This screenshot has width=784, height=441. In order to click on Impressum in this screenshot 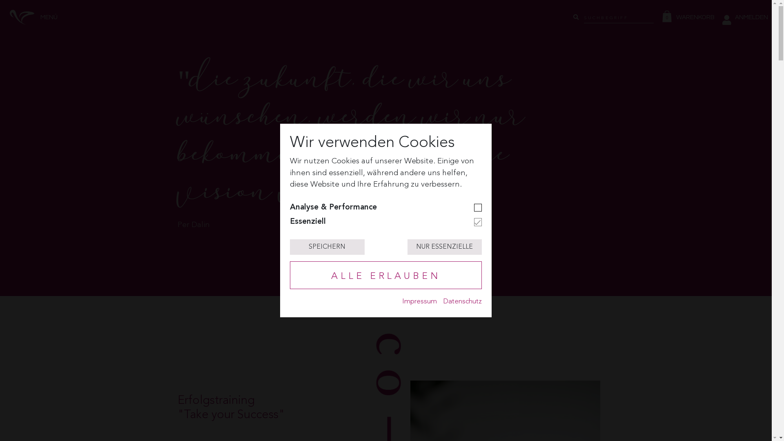, I will do `click(420, 301)`.